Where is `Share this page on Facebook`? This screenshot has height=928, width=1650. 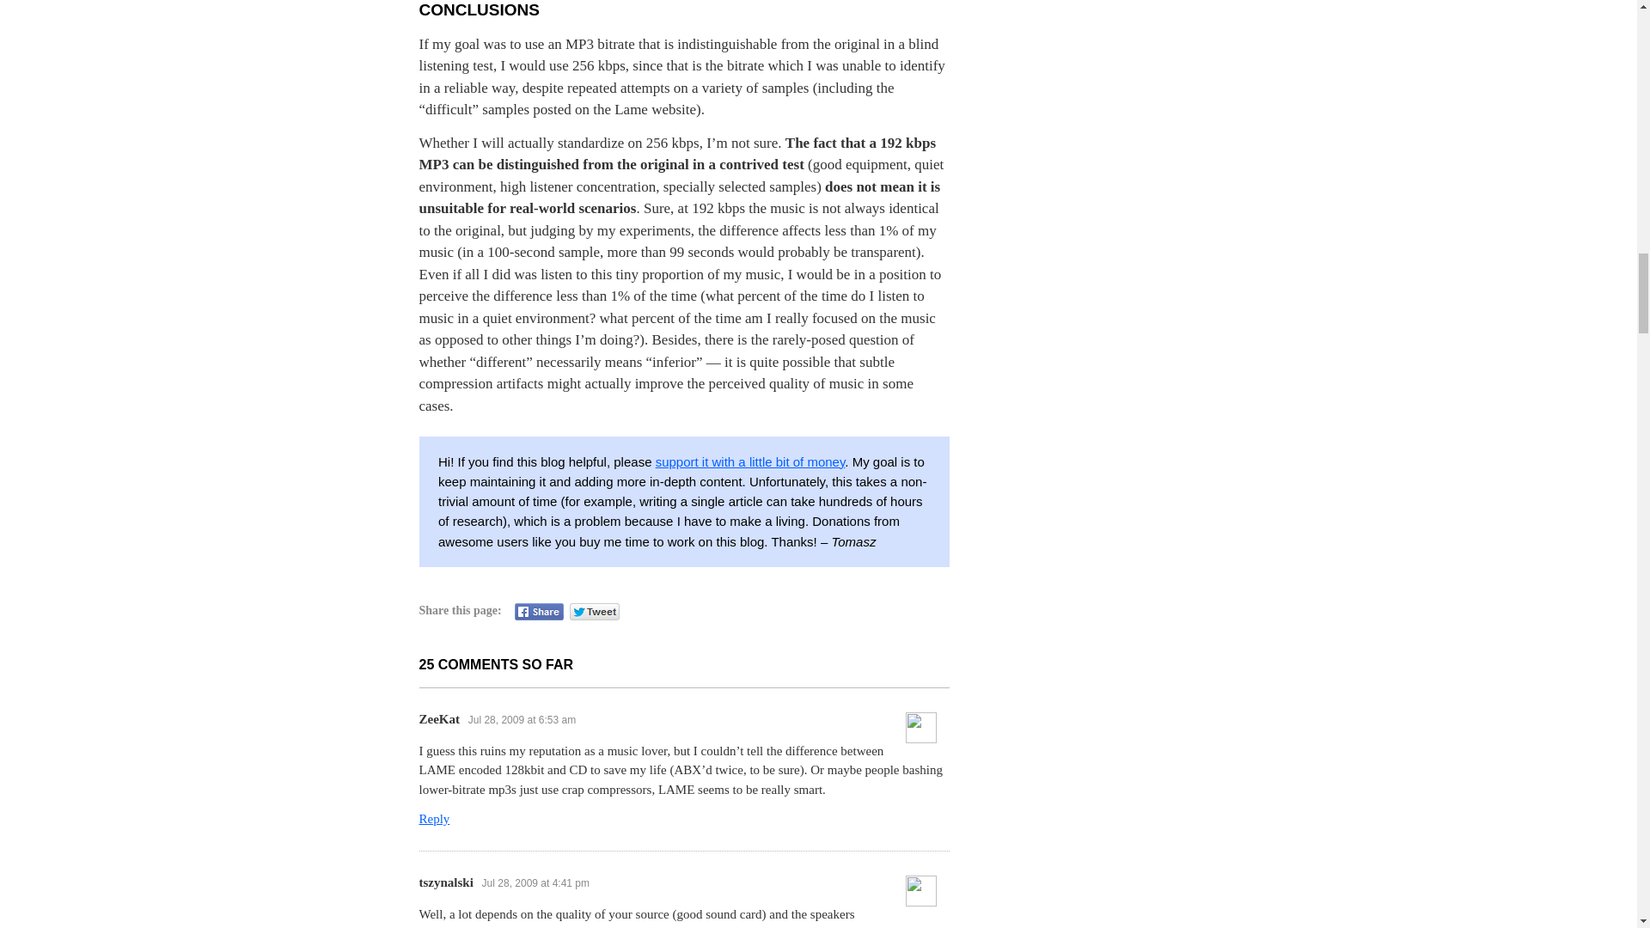 Share this page on Facebook is located at coordinates (540, 612).